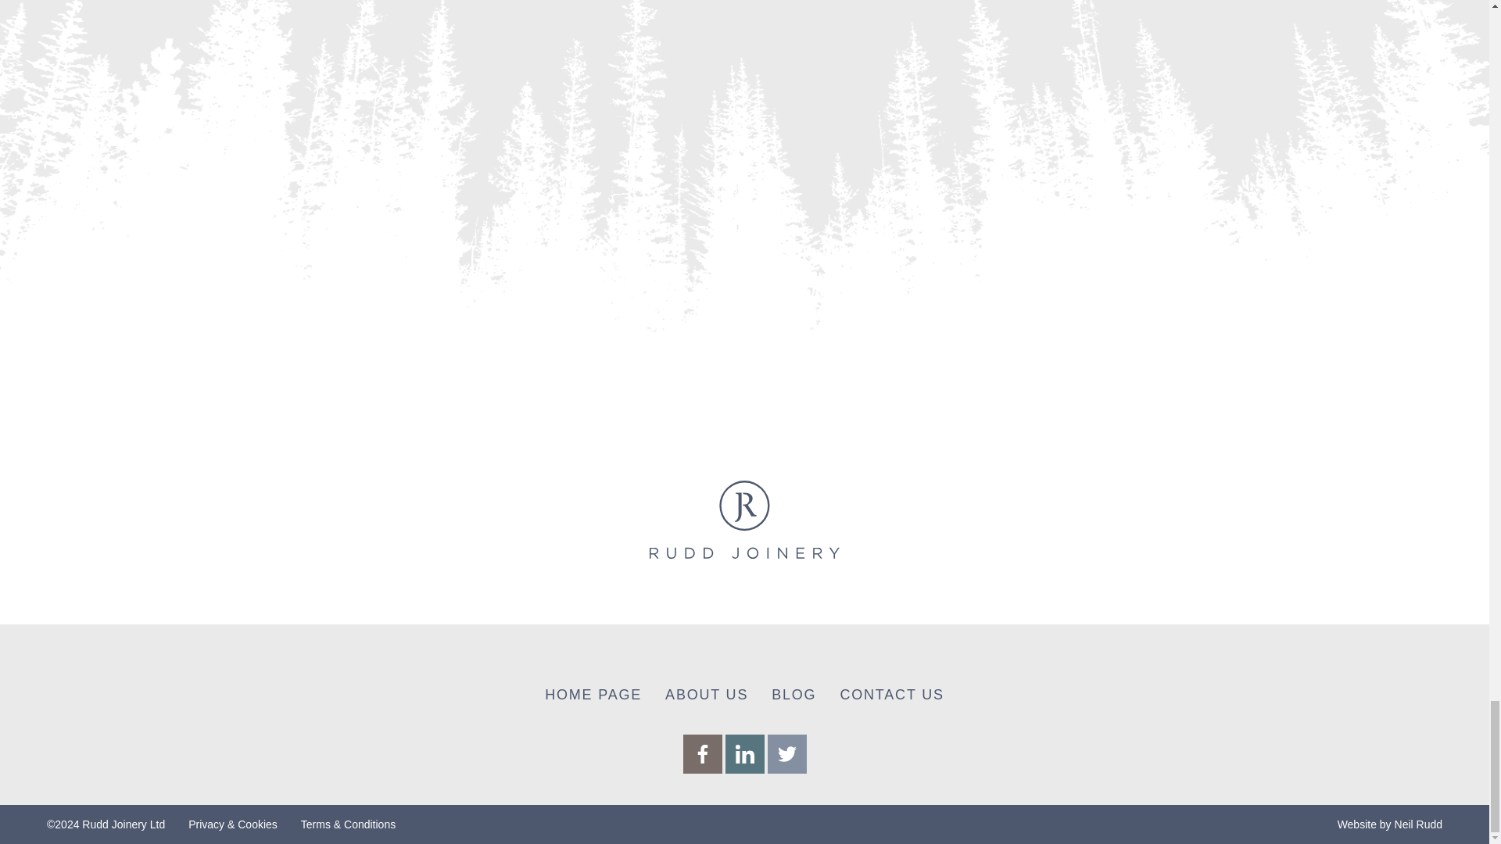  I want to click on CONTACT US, so click(891, 694).